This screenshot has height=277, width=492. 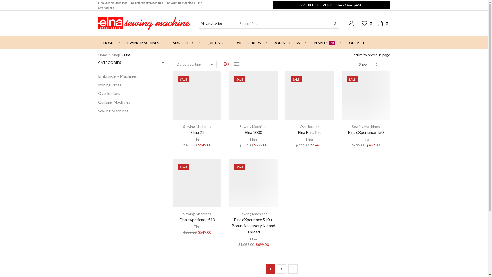 What do you see at coordinates (197, 220) in the screenshot?
I see `Elna eXperience 510` at bounding box center [197, 220].